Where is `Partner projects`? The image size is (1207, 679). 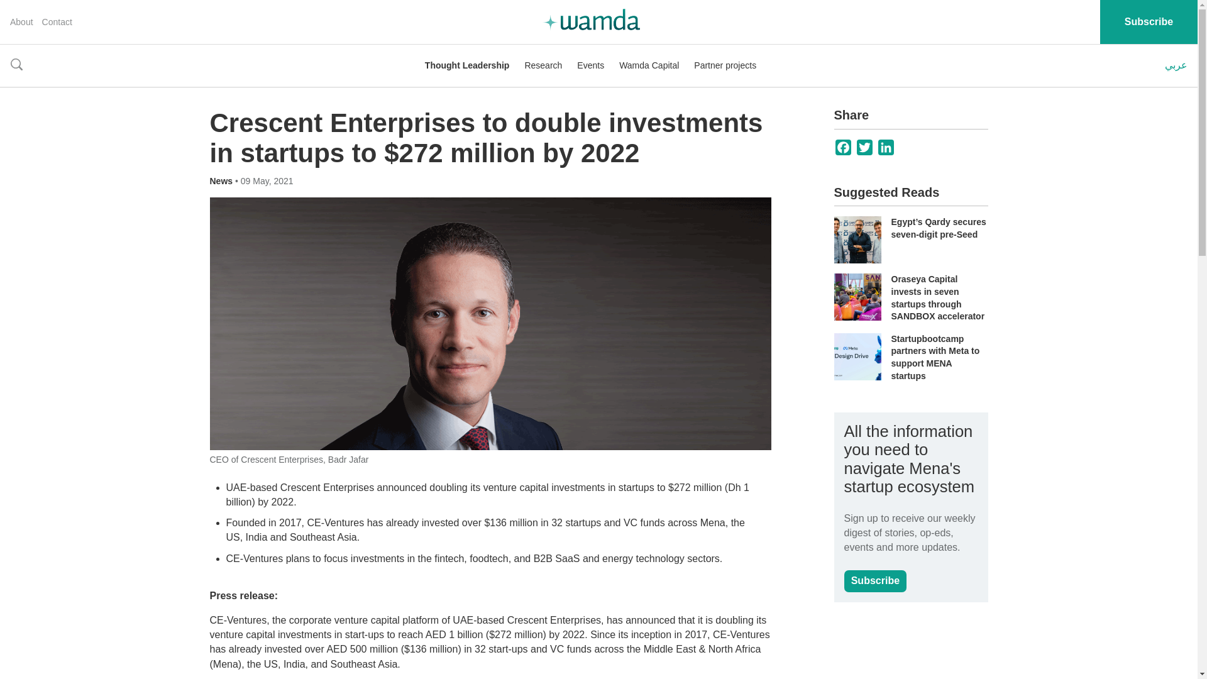
Partner projects is located at coordinates (725, 65).